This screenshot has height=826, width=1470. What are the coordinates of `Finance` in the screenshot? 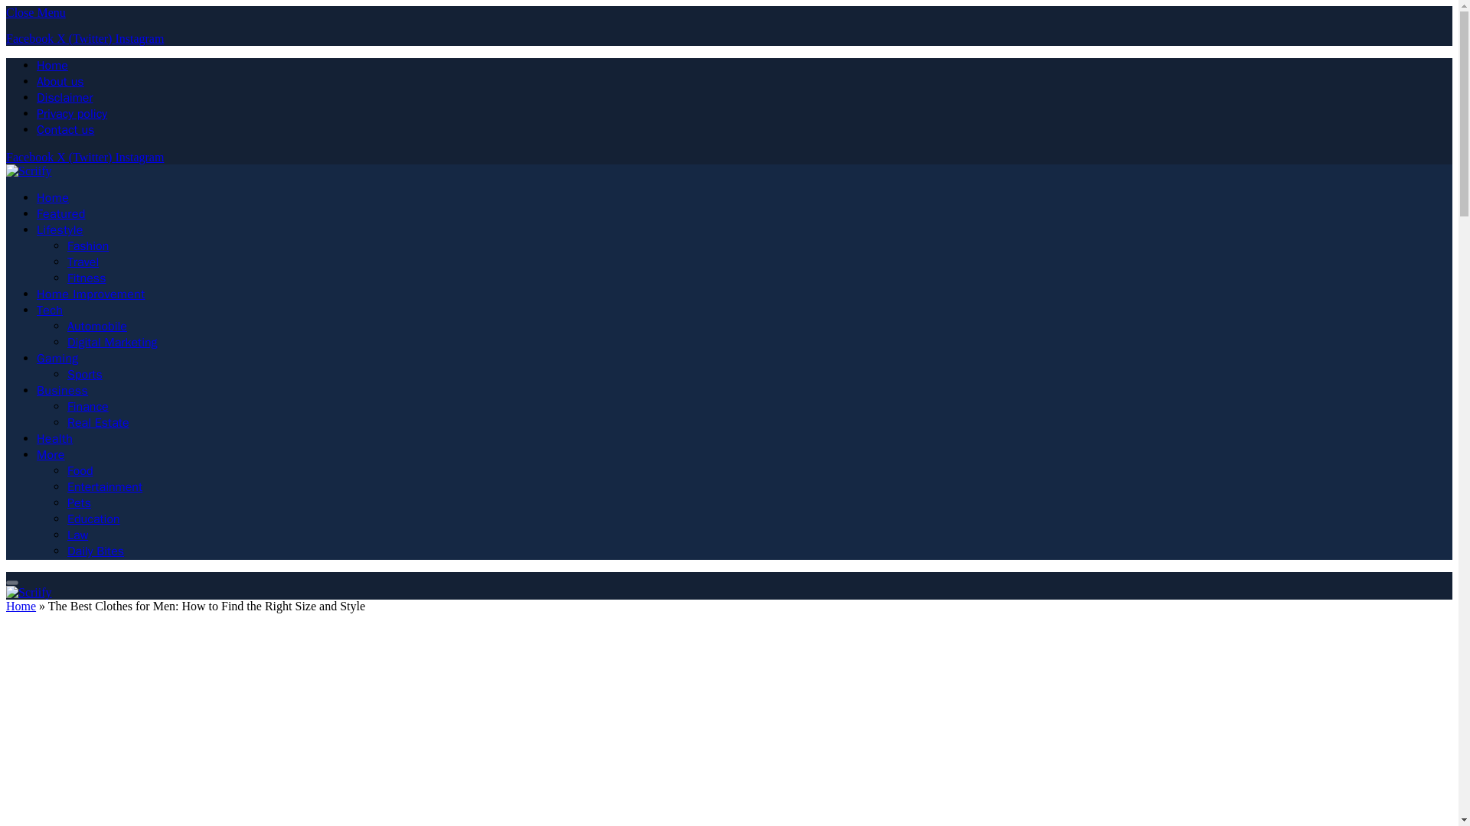 It's located at (88, 407).